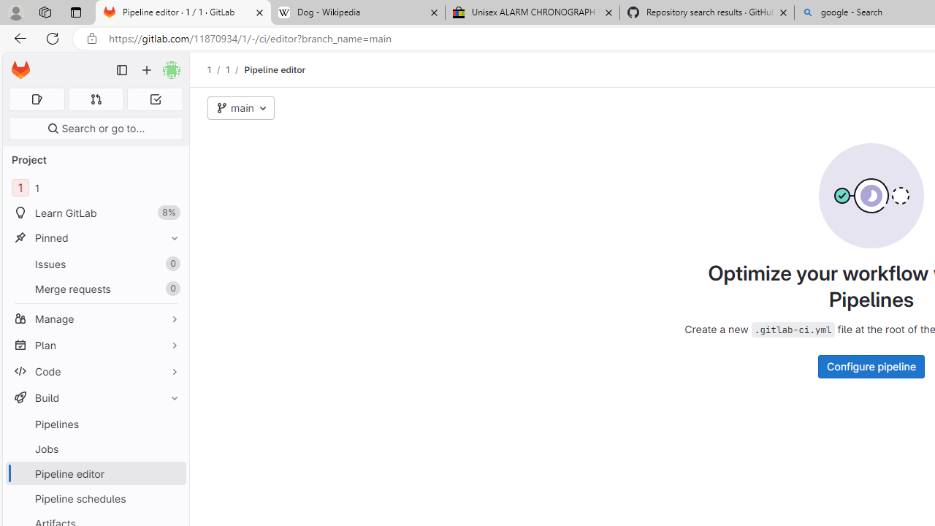 The height and width of the screenshot is (526, 935). What do you see at coordinates (96, 99) in the screenshot?
I see `Merge requests 0` at bounding box center [96, 99].